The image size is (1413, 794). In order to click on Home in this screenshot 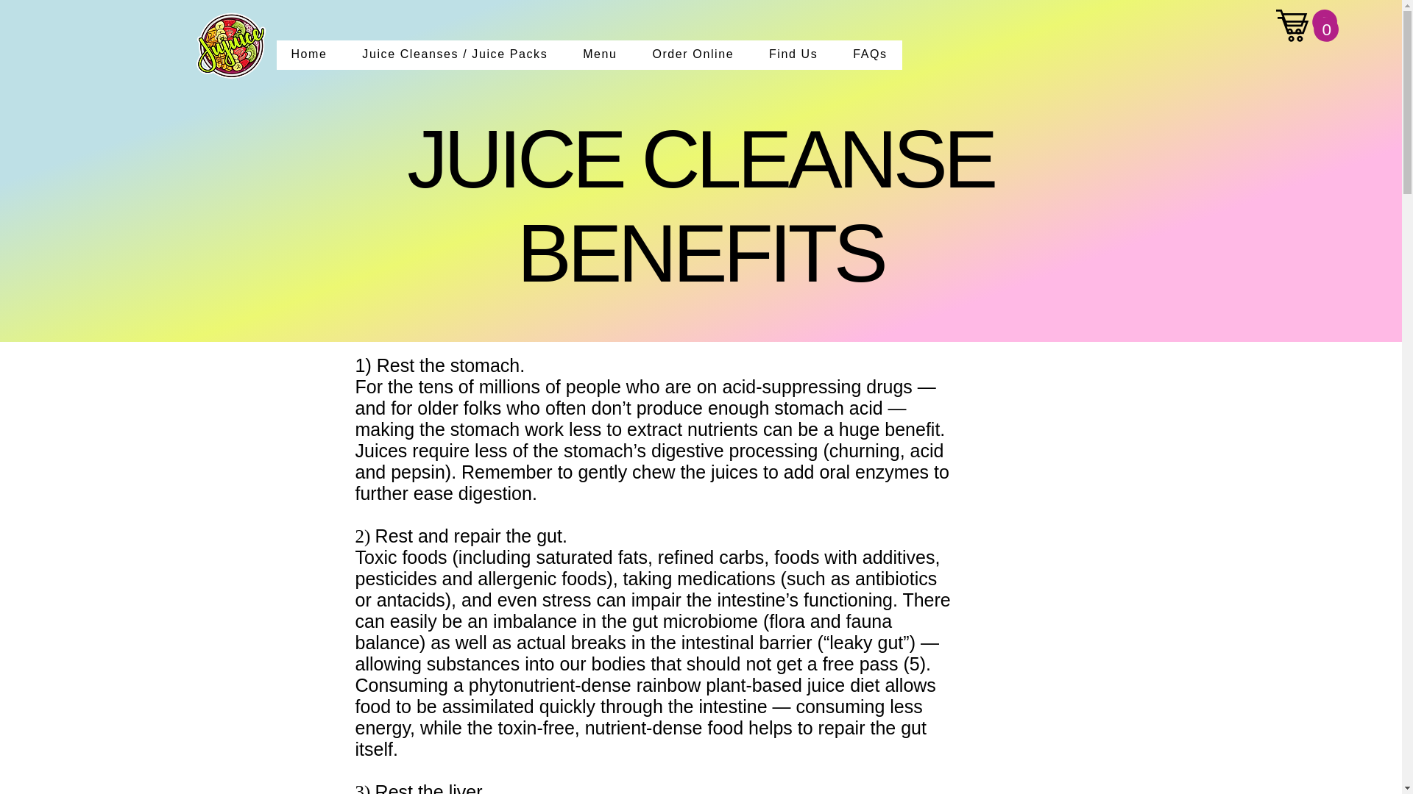, I will do `click(309, 55)`.